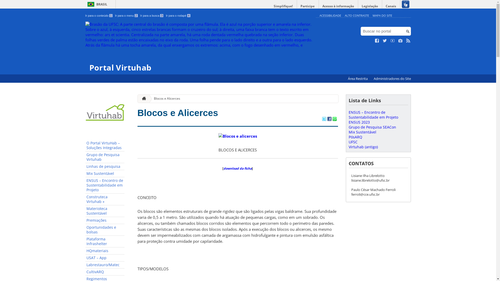 The image size is (500, 281). Describe the element at coordinates (152, 16) in the screenshot. I see `Ir para a busca 3` at that location.